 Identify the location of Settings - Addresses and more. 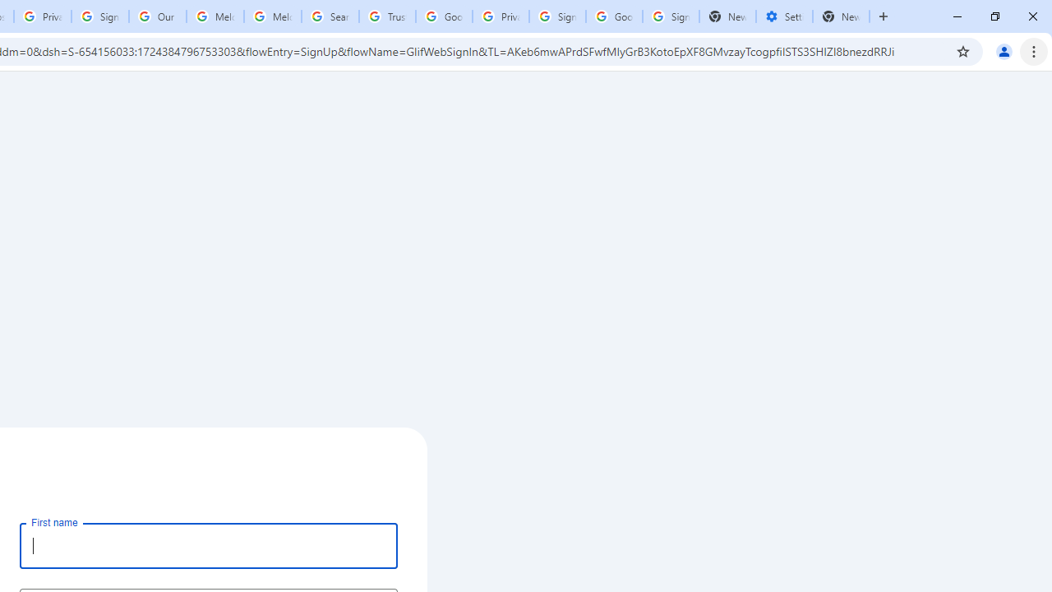
(784, 16).